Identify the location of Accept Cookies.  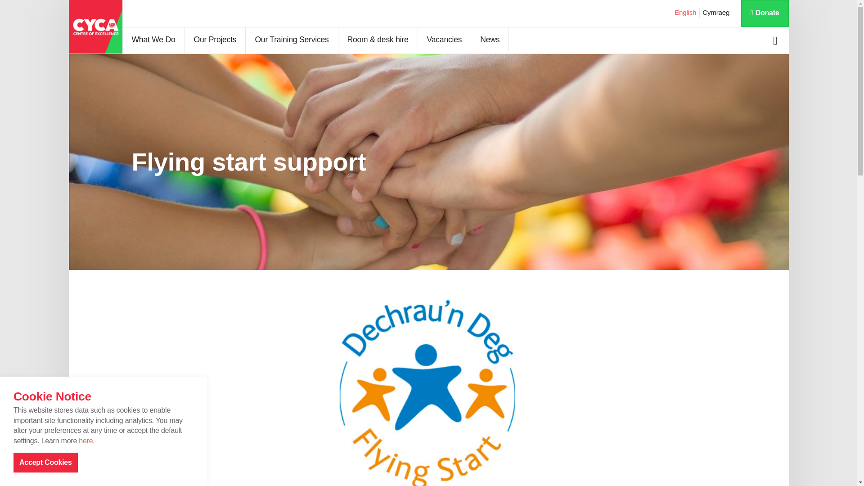
(45, 462).